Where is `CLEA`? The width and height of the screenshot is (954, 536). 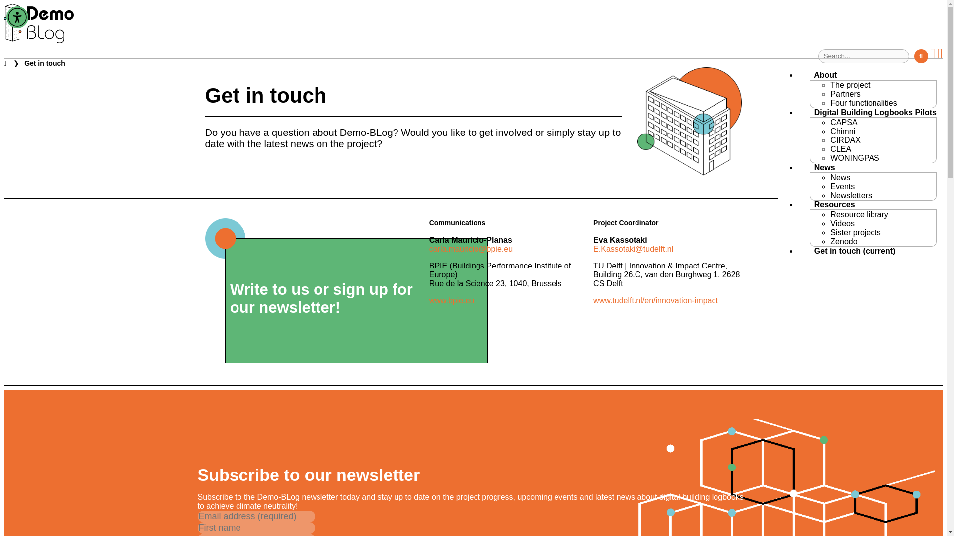 CLEA is located at coordinates (840, 149).